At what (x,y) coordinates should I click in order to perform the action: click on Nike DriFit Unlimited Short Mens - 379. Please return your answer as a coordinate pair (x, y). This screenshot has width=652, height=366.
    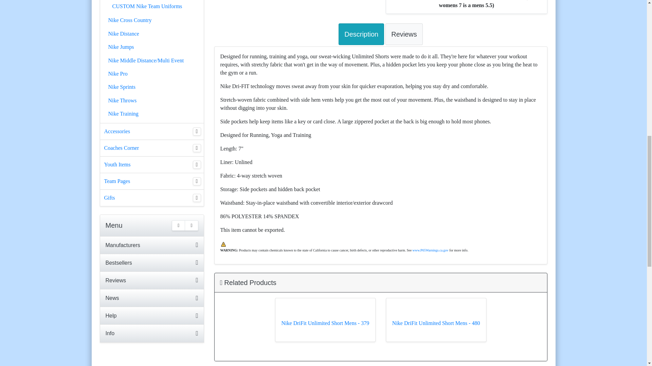
    Looking at the image, I should click on (325, 326).